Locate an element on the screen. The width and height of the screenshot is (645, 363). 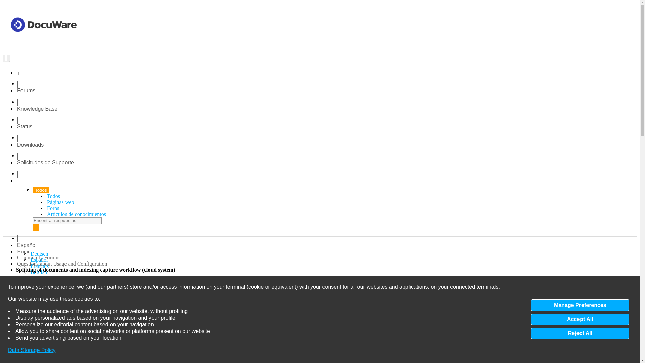
Knowledge Base is located at coordinates (37, 108).